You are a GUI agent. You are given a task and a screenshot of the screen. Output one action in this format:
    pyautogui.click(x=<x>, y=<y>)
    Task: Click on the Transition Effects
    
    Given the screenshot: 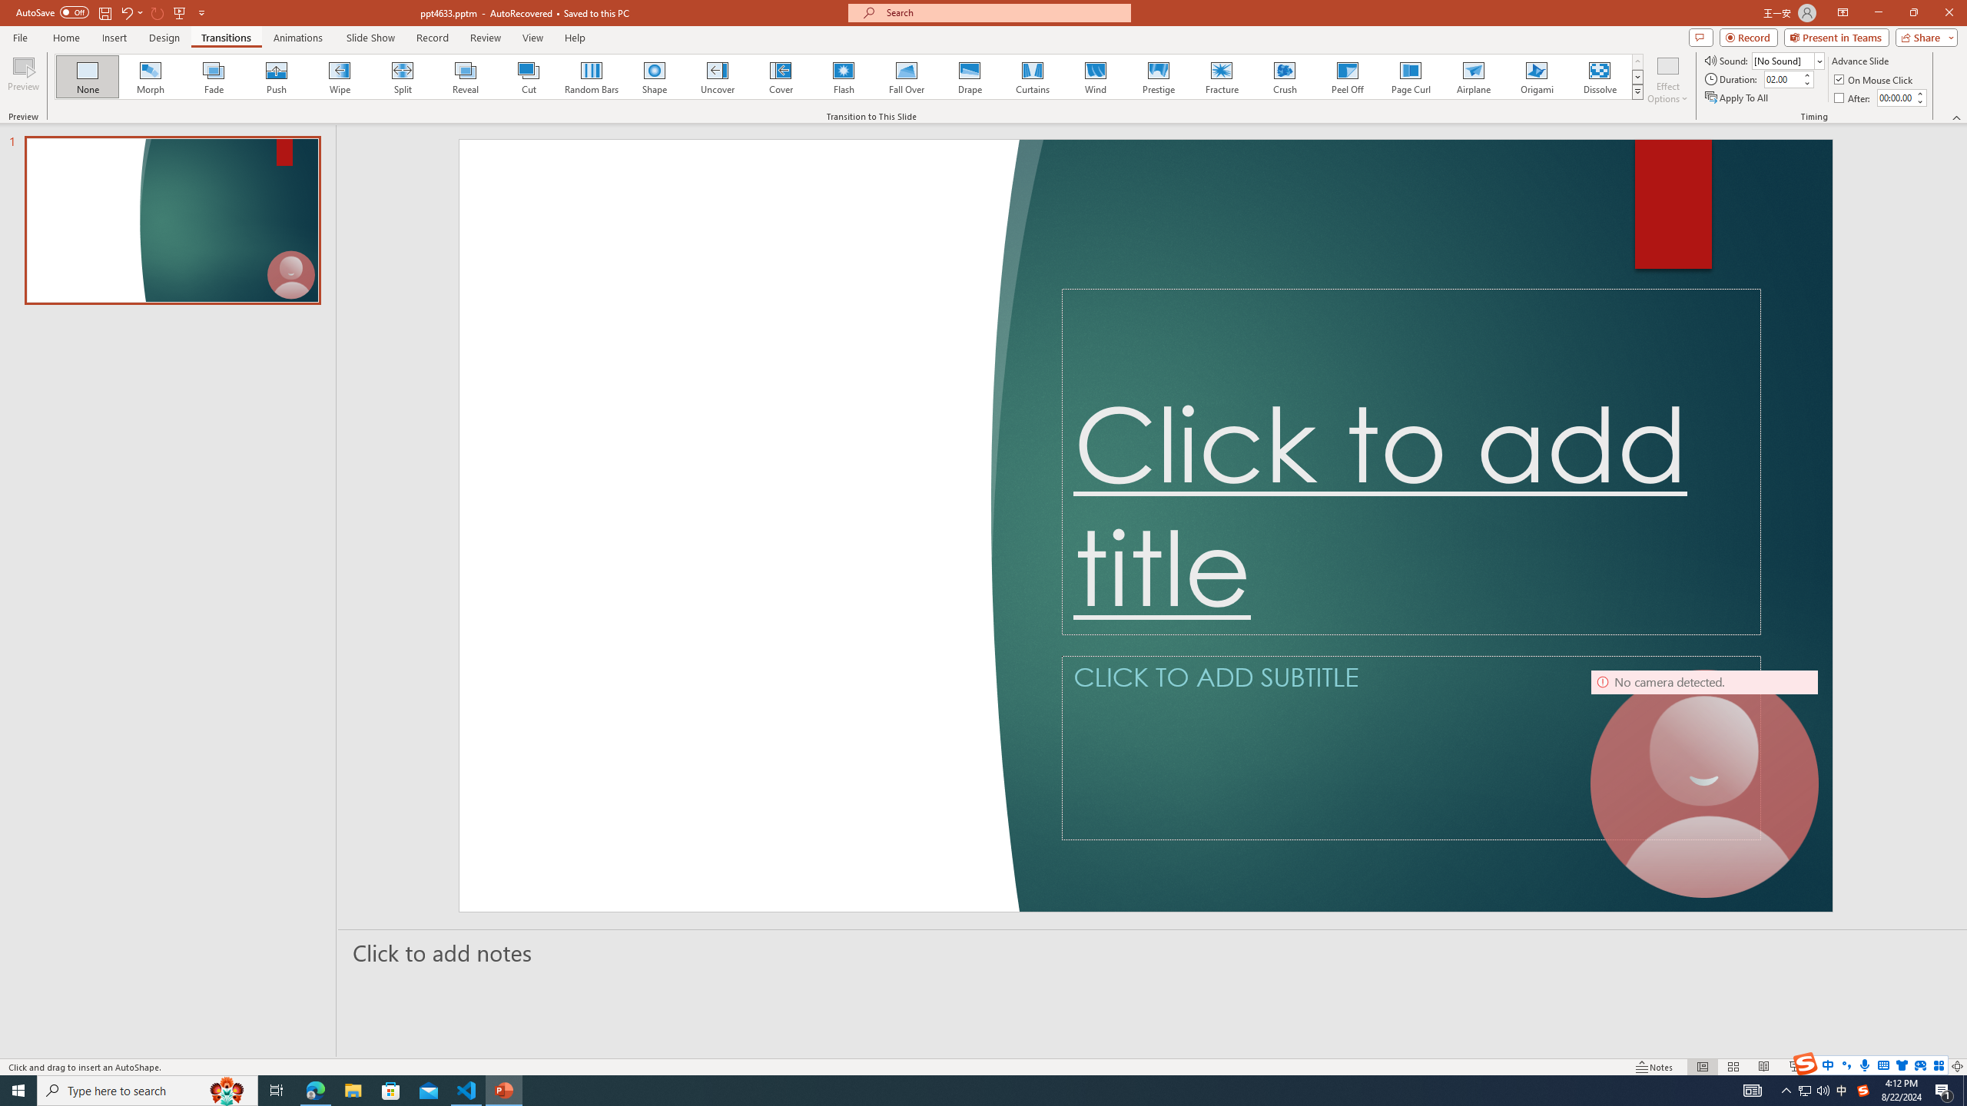 What is the action you would take?
    pyautogui.click(x=1638, y=91)
    